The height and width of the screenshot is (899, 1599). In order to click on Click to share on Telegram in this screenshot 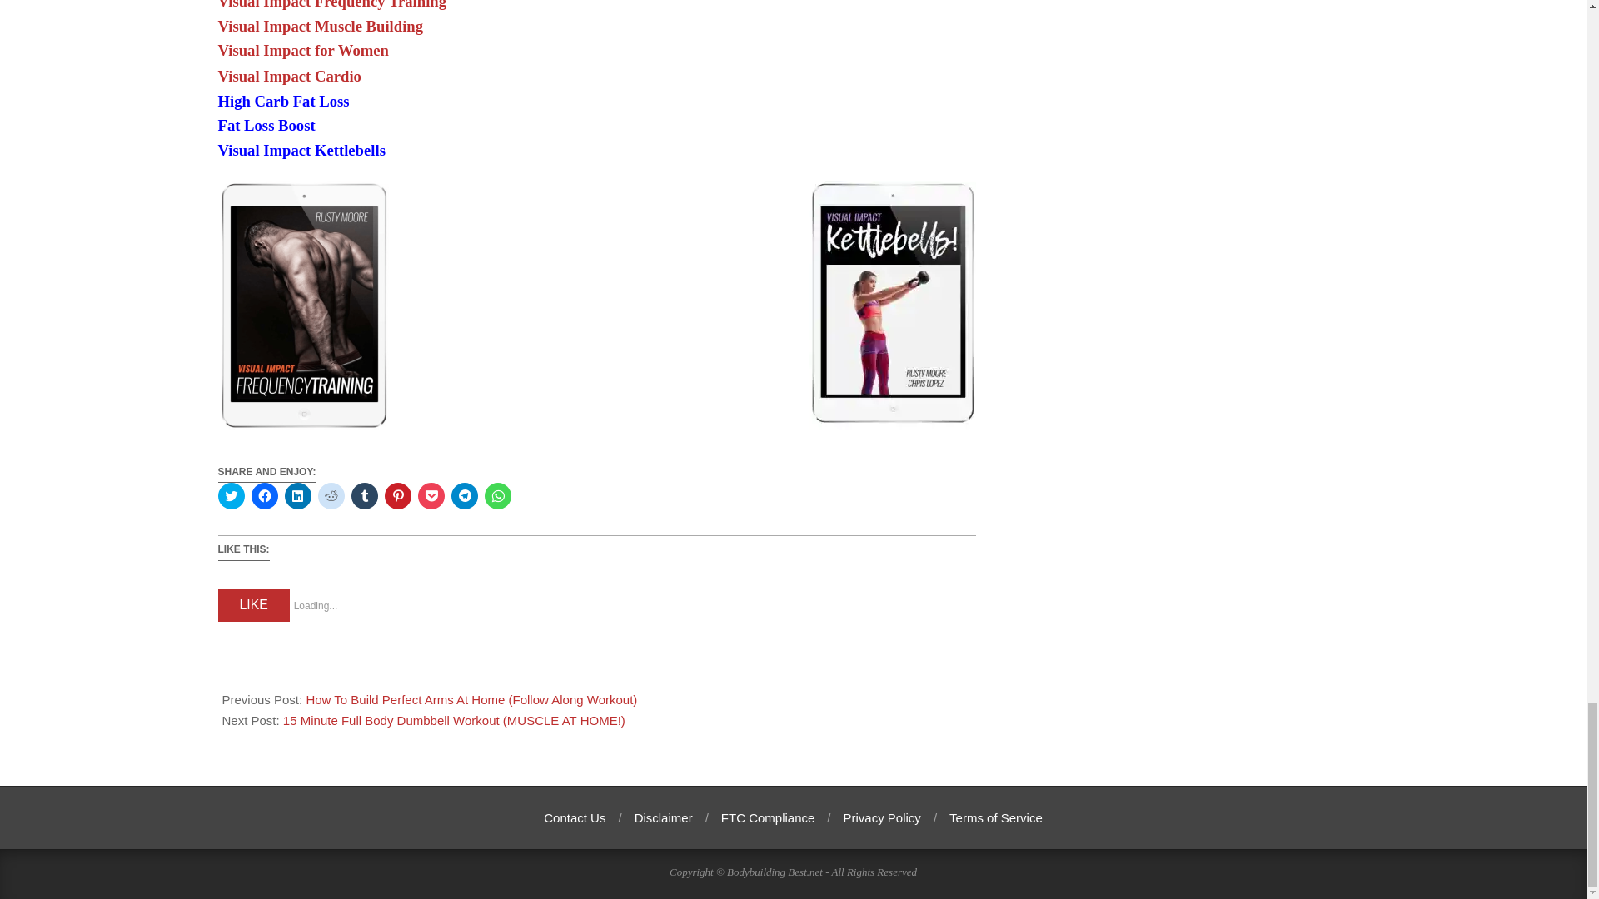, I will do `click(465, 496)`.